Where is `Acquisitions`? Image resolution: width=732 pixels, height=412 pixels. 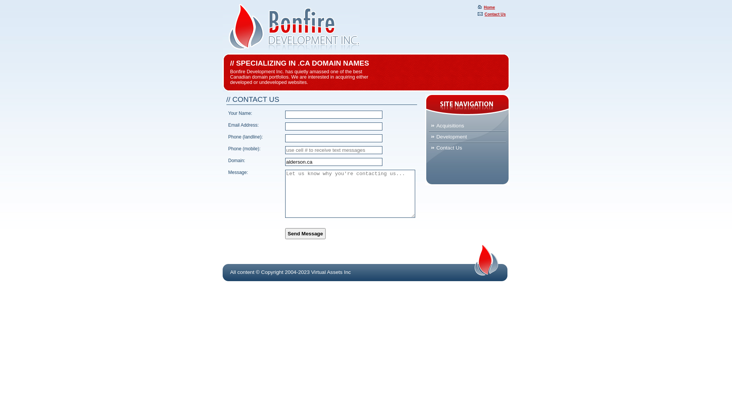 Acquisitions is located at coordinates (470, 126).